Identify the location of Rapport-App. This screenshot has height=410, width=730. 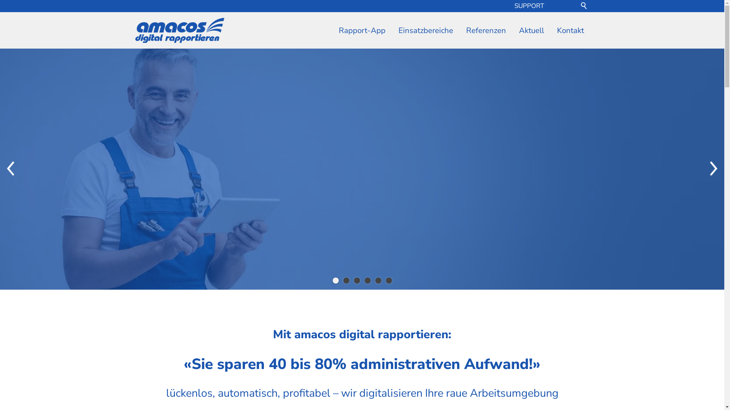
(362, 30).